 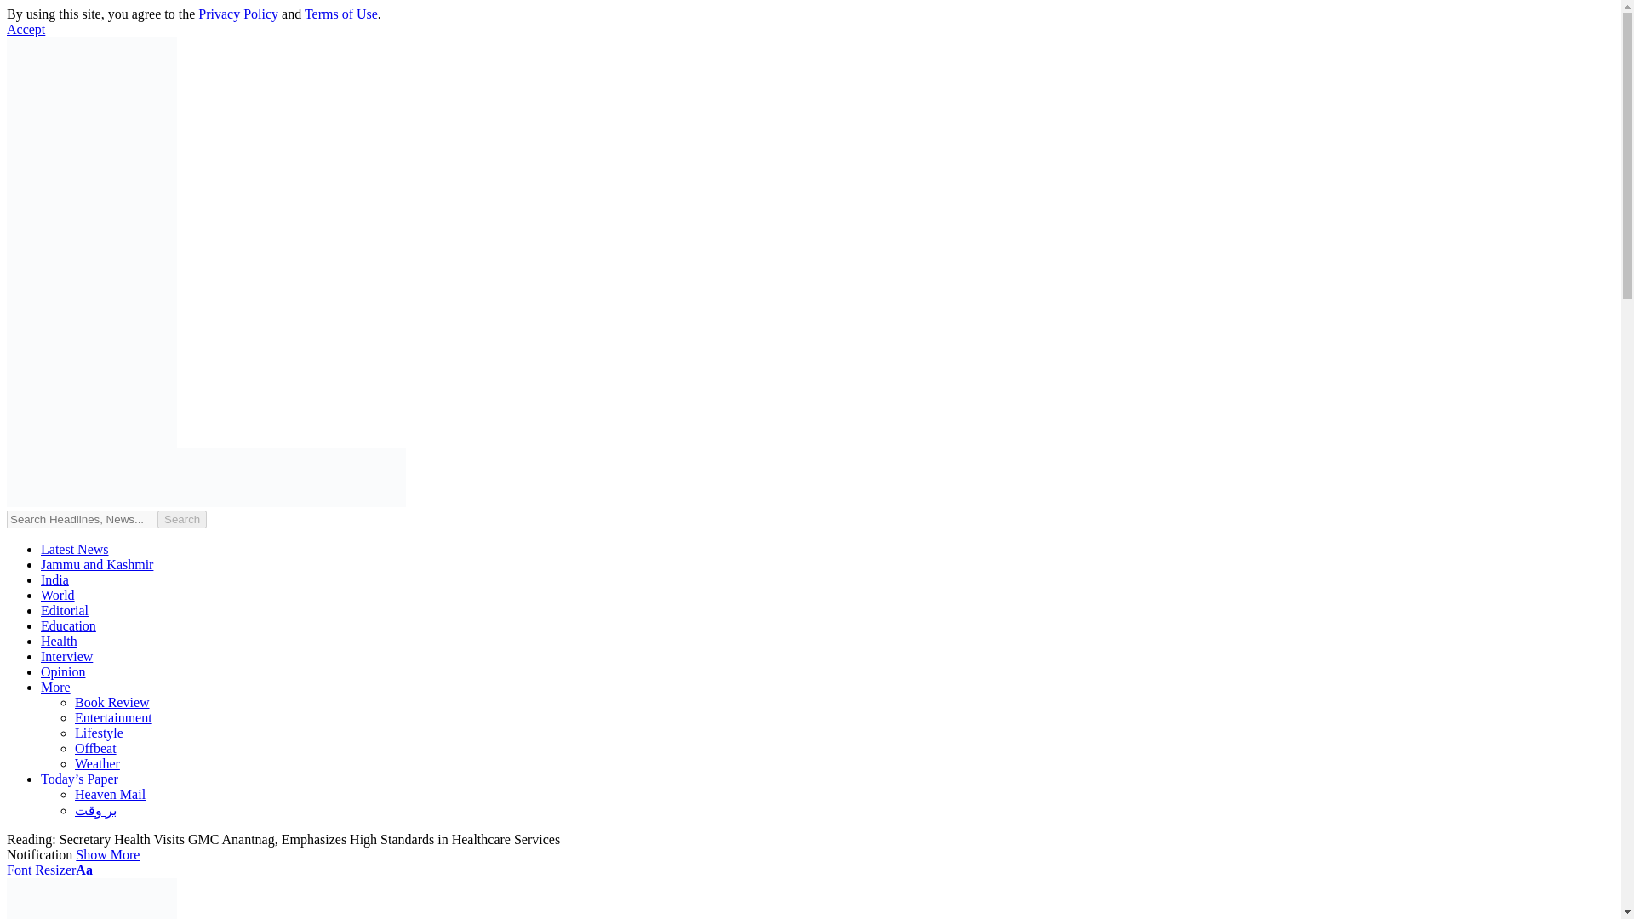 What do you see at coordinates (113, 717) in the screenshot?
I see `Entertainment` at bounding box center [113, 717].